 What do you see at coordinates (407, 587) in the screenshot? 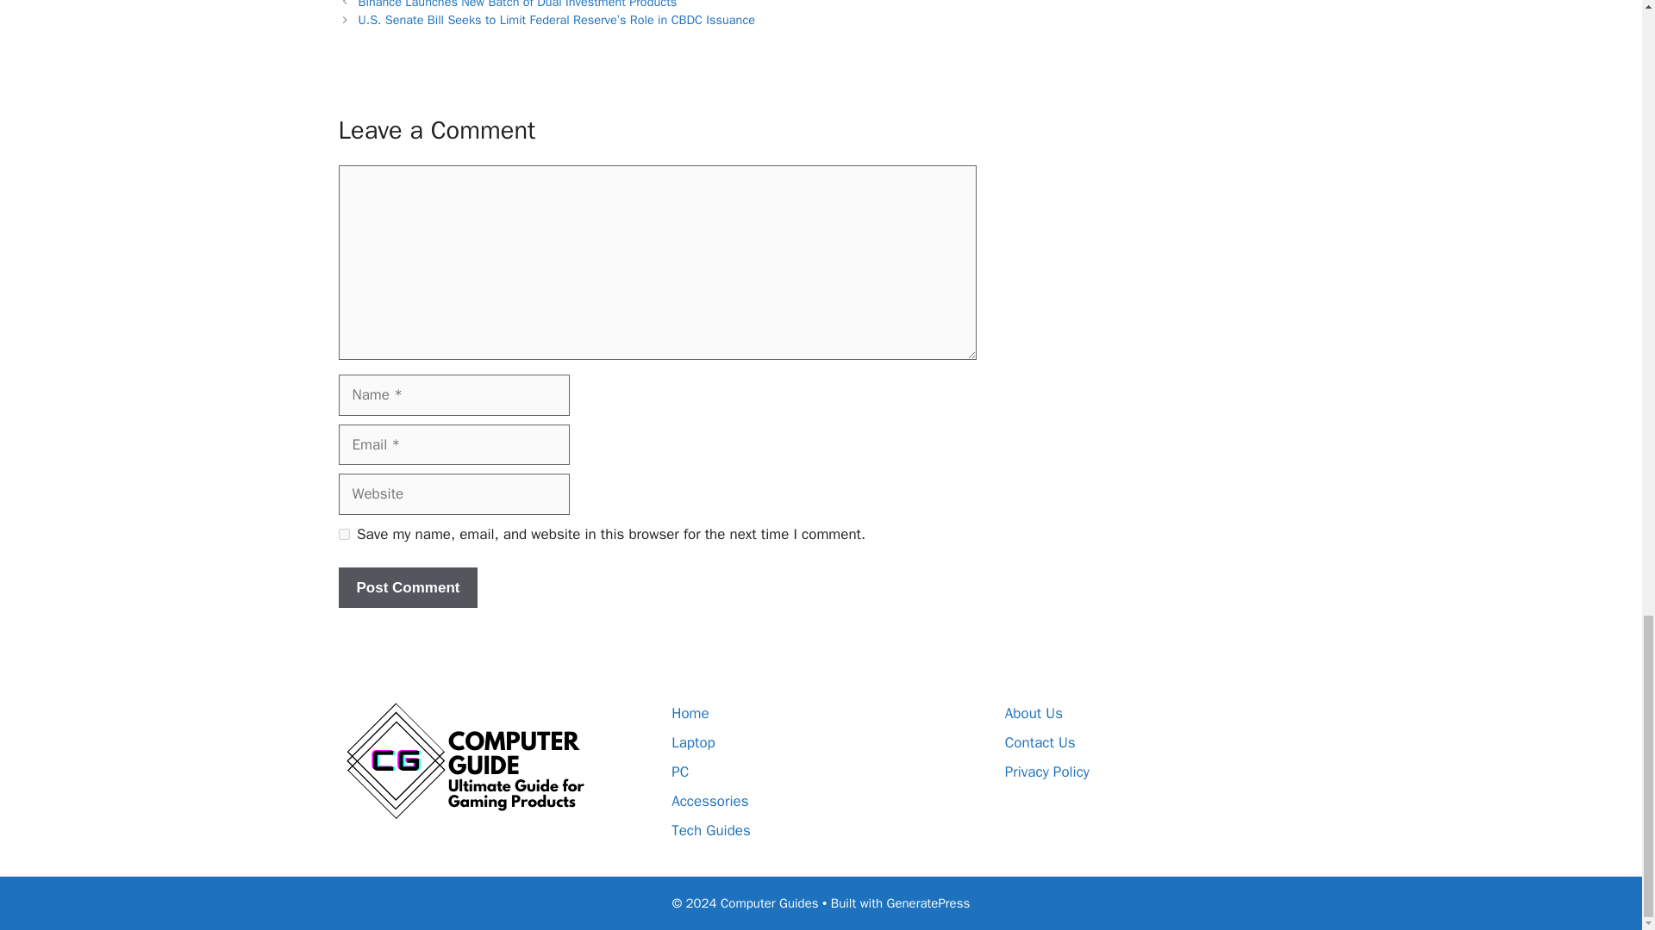
I see `Post Comment` at bounding box center [407, 587].